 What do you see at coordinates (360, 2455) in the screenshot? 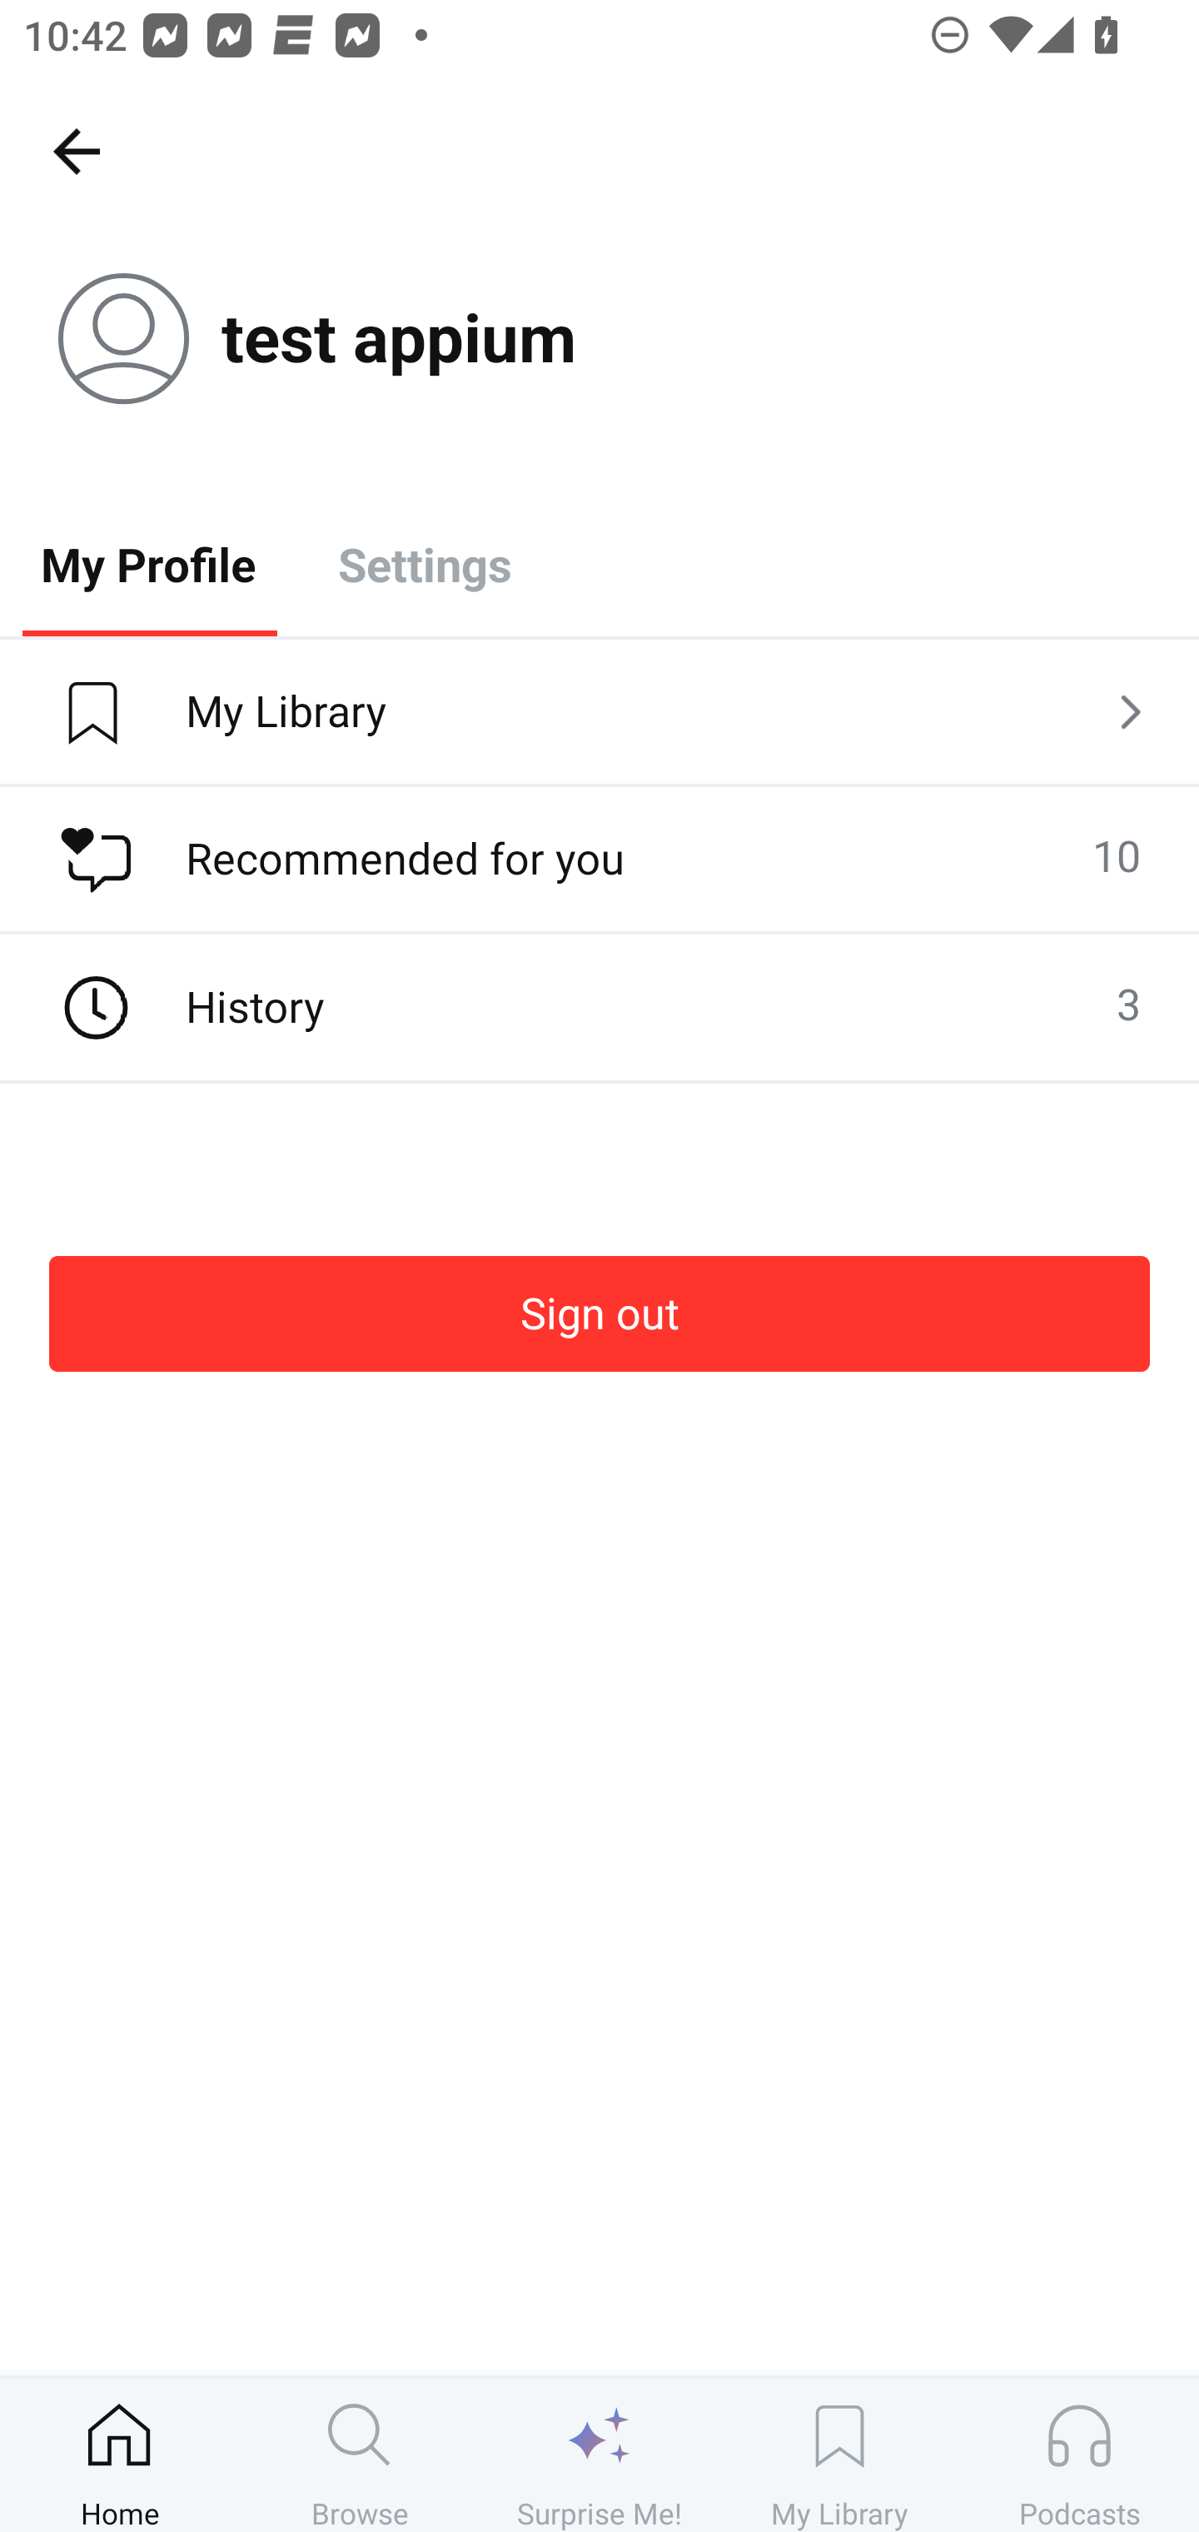
I see `Browse` at bounding box center [360, 2455].